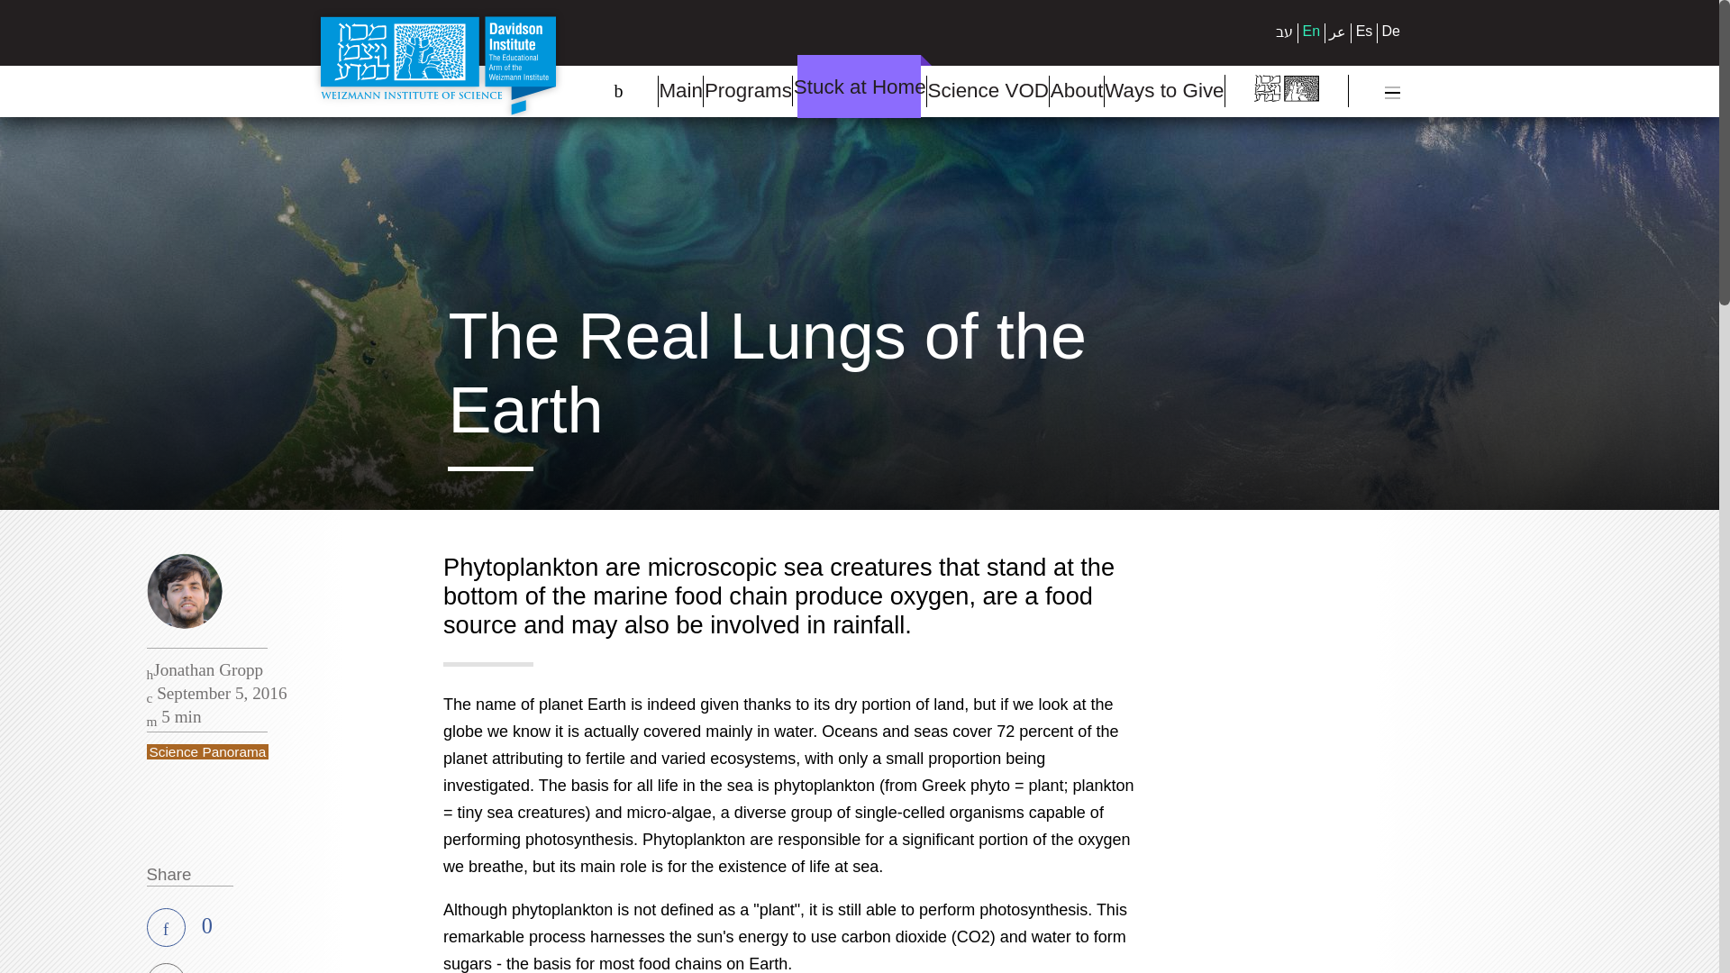 The width and height of the screenshot is (1730, 973). What do you see at coordinates (1364, 31) in the screenshot?
I see `Es` at bounding box center [1364, 31].